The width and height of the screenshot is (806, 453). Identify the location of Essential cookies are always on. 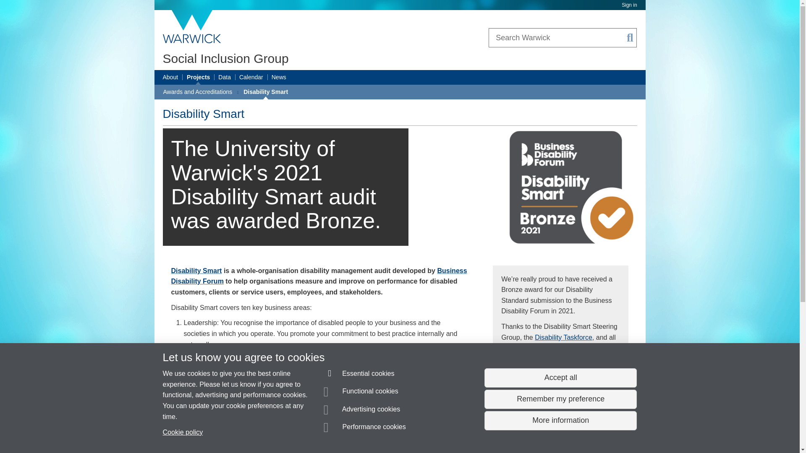
(359, 375).